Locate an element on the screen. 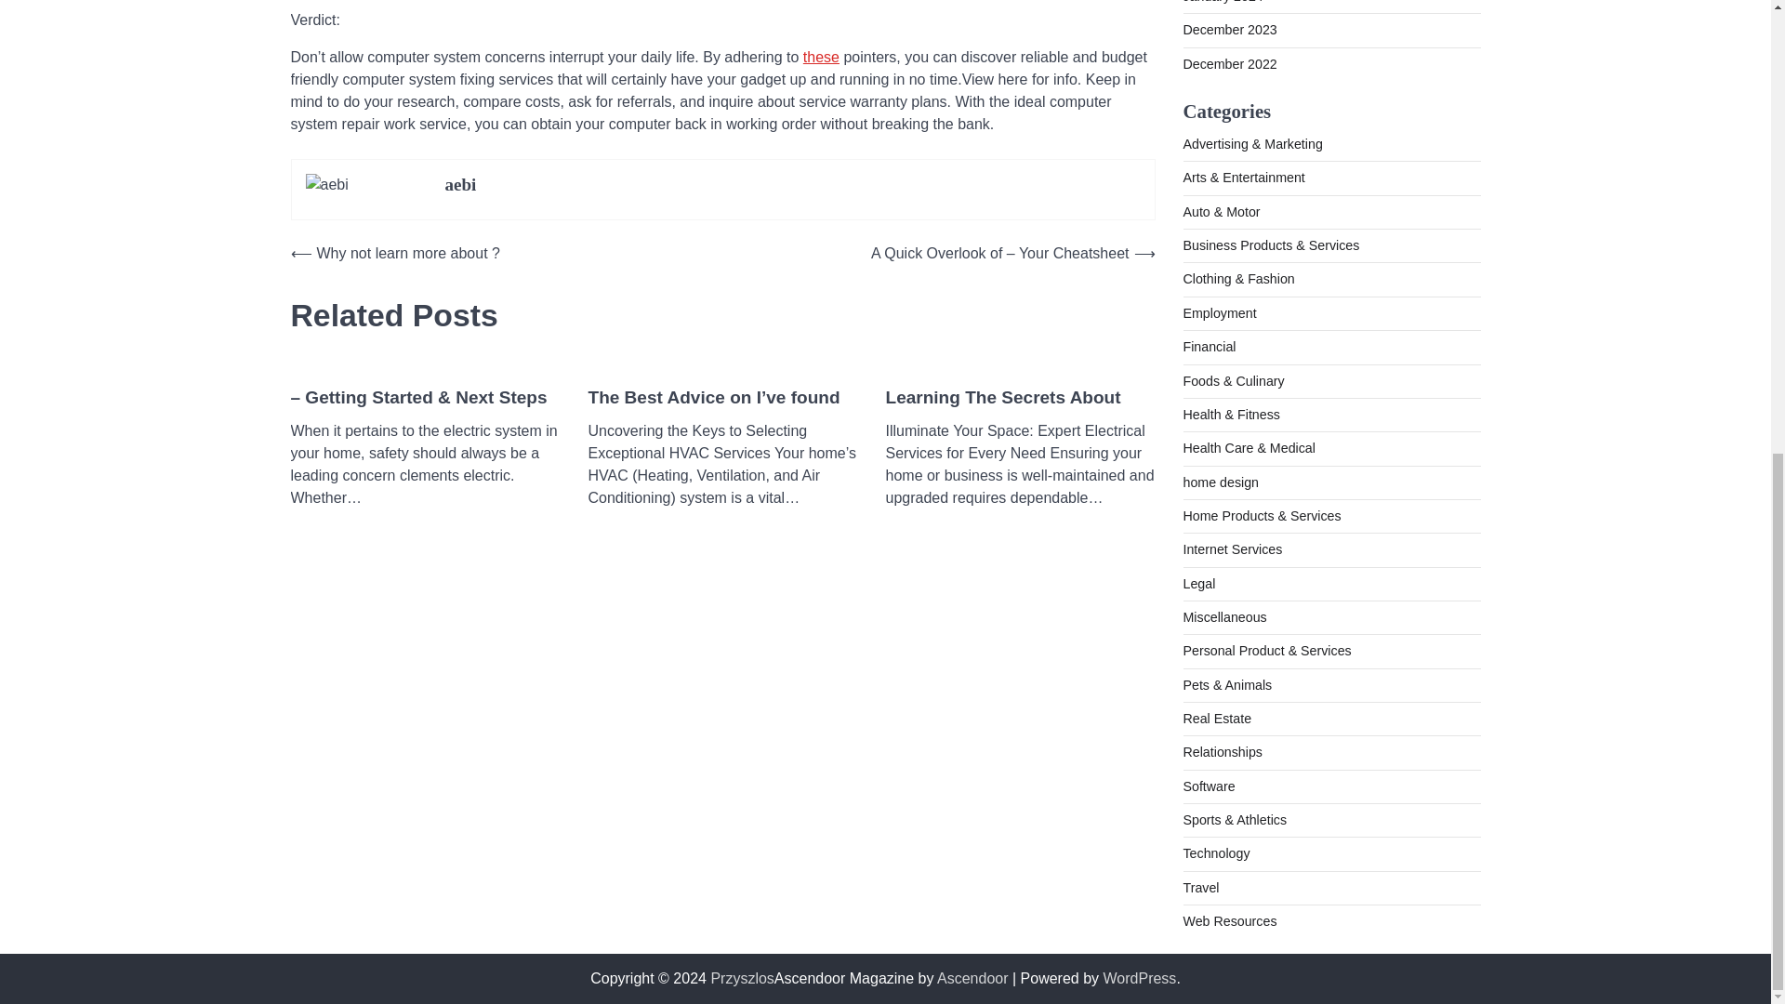  January 2024 is located at coordinates (1222, 2).